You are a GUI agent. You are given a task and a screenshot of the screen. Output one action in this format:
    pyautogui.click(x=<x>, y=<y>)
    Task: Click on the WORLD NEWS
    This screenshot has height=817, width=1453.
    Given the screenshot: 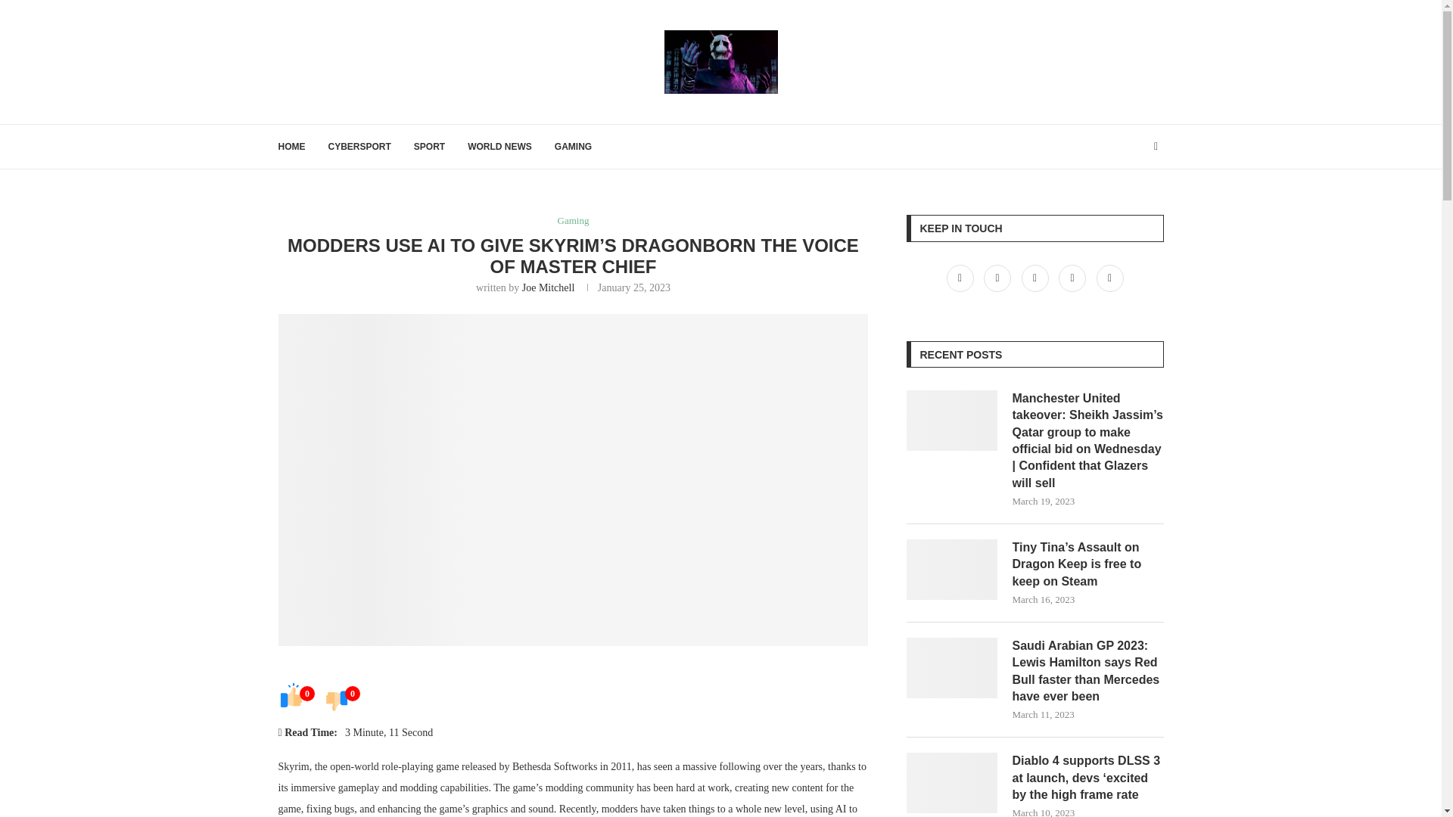 What is the action you would take?
    pyautogui.click(x=499, y=147)
    